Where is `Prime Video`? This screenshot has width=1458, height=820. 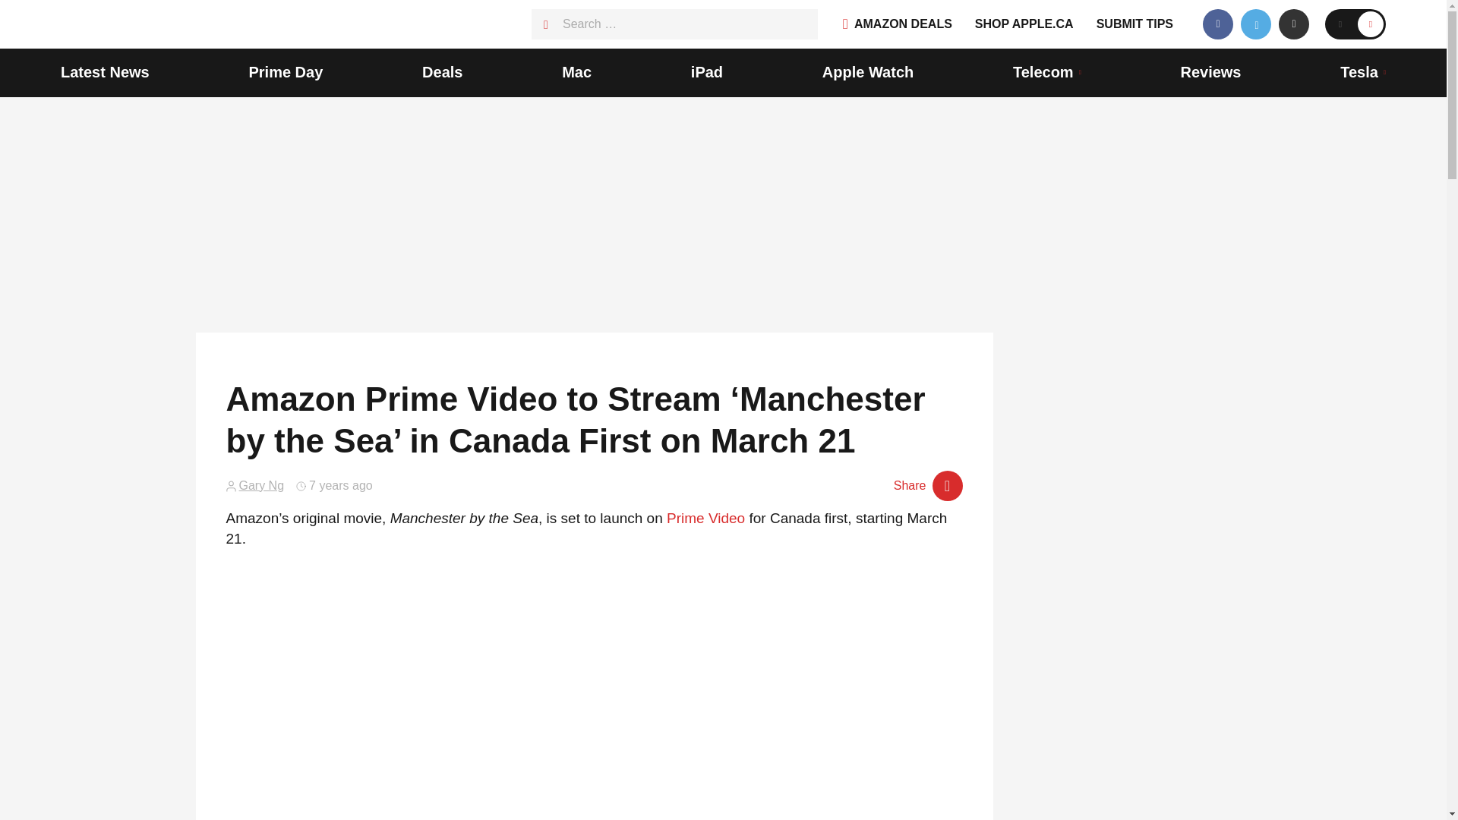
Prime Video is located at coordinates (705, 518).